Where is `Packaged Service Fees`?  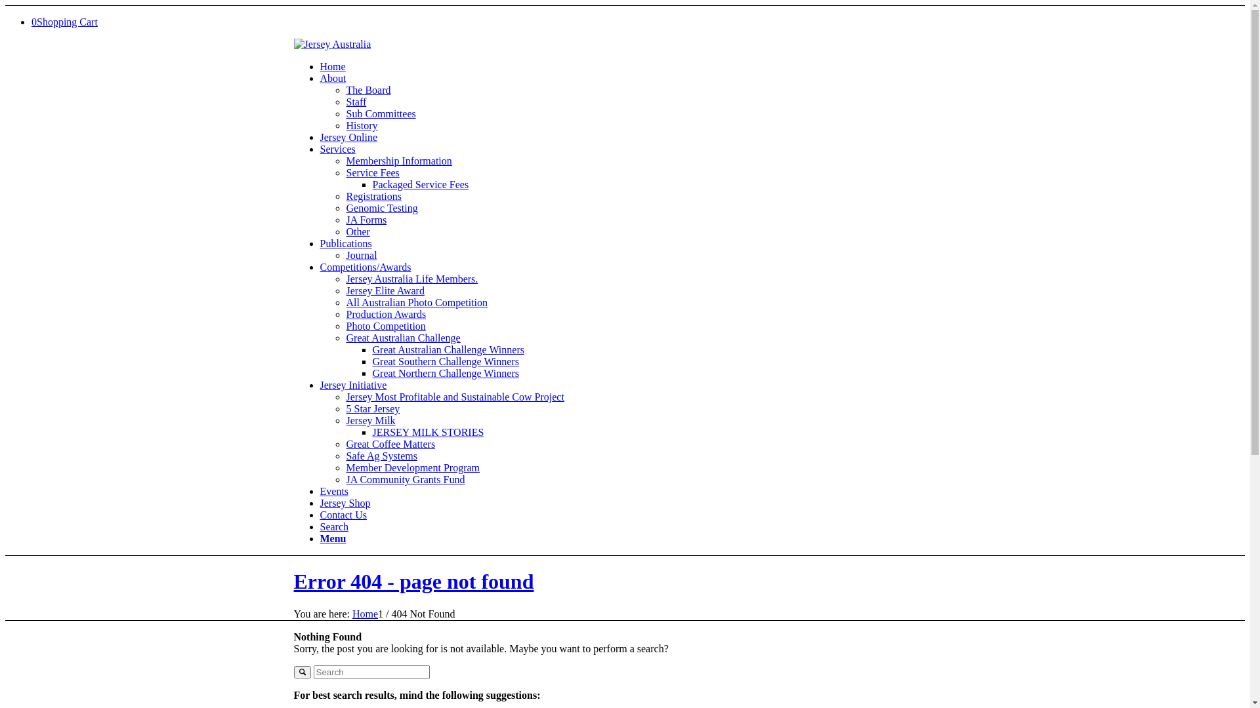
Packaged Service Fees is located at coordinates (421, 185).